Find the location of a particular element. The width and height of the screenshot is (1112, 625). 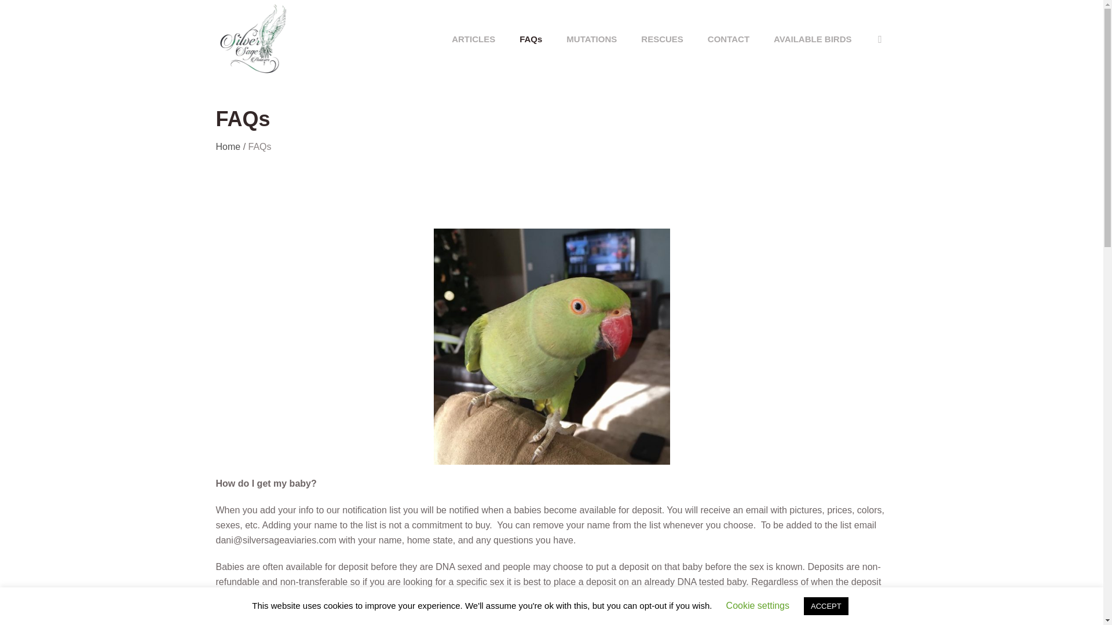

RESCUES is located at coordinates (663, 38).